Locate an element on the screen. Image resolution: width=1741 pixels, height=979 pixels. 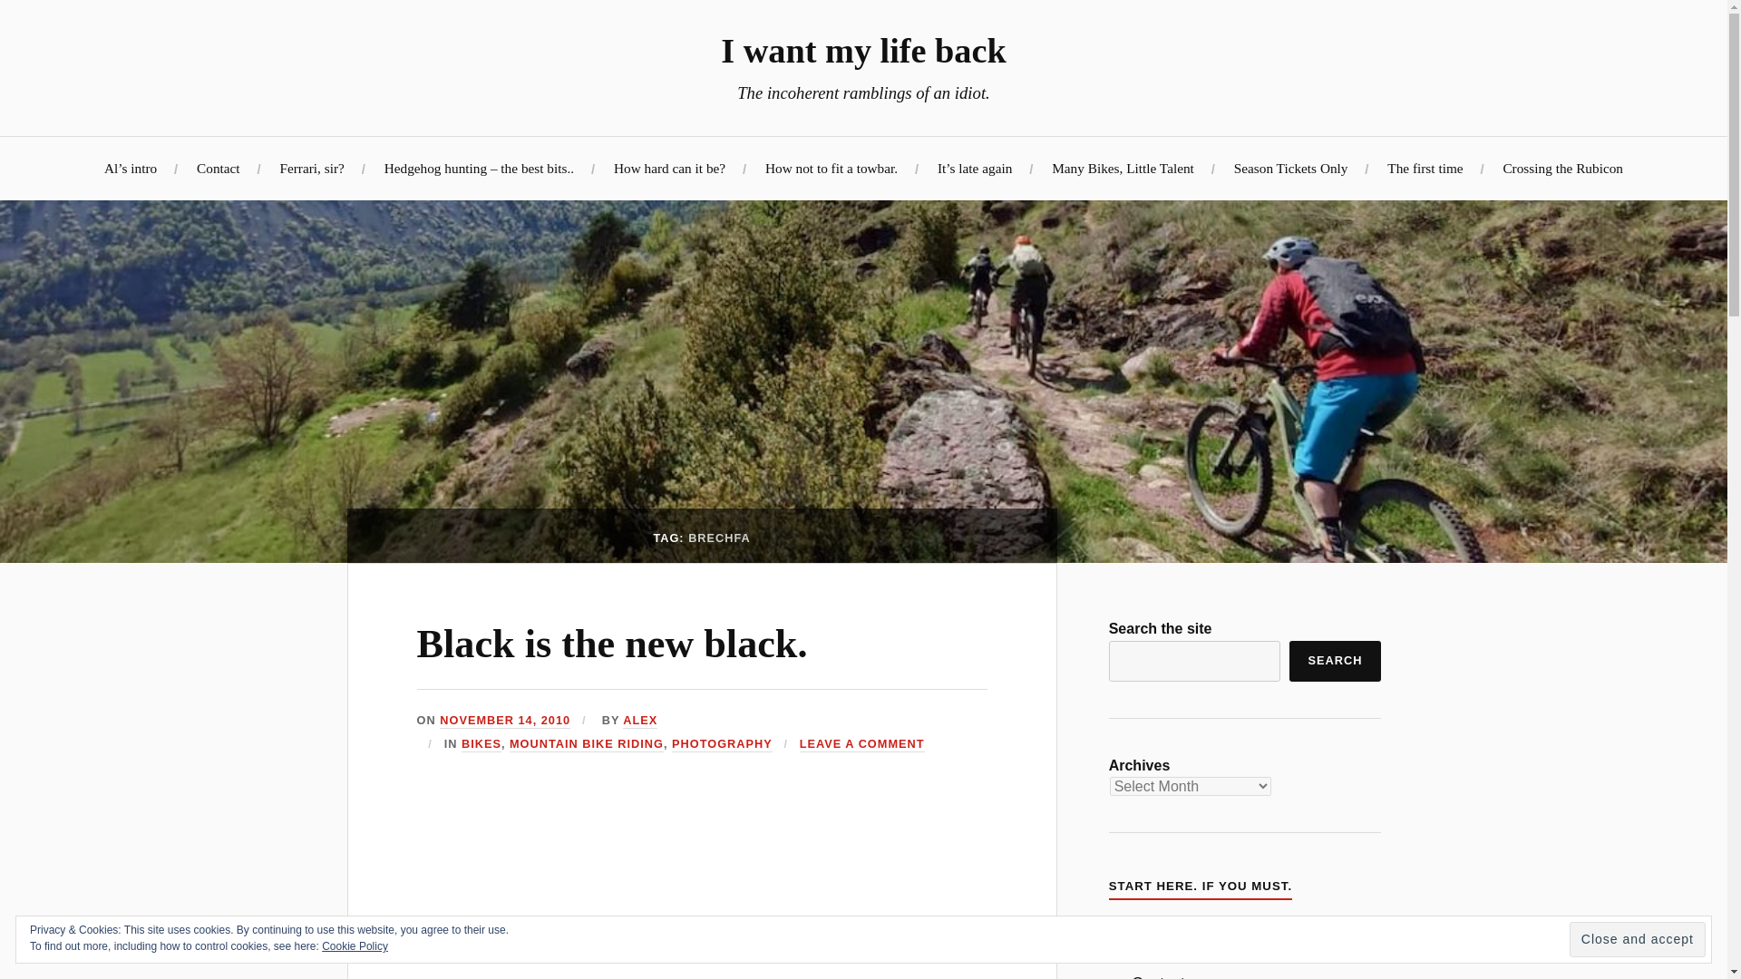
Contact is located at coordinates (218, 169).